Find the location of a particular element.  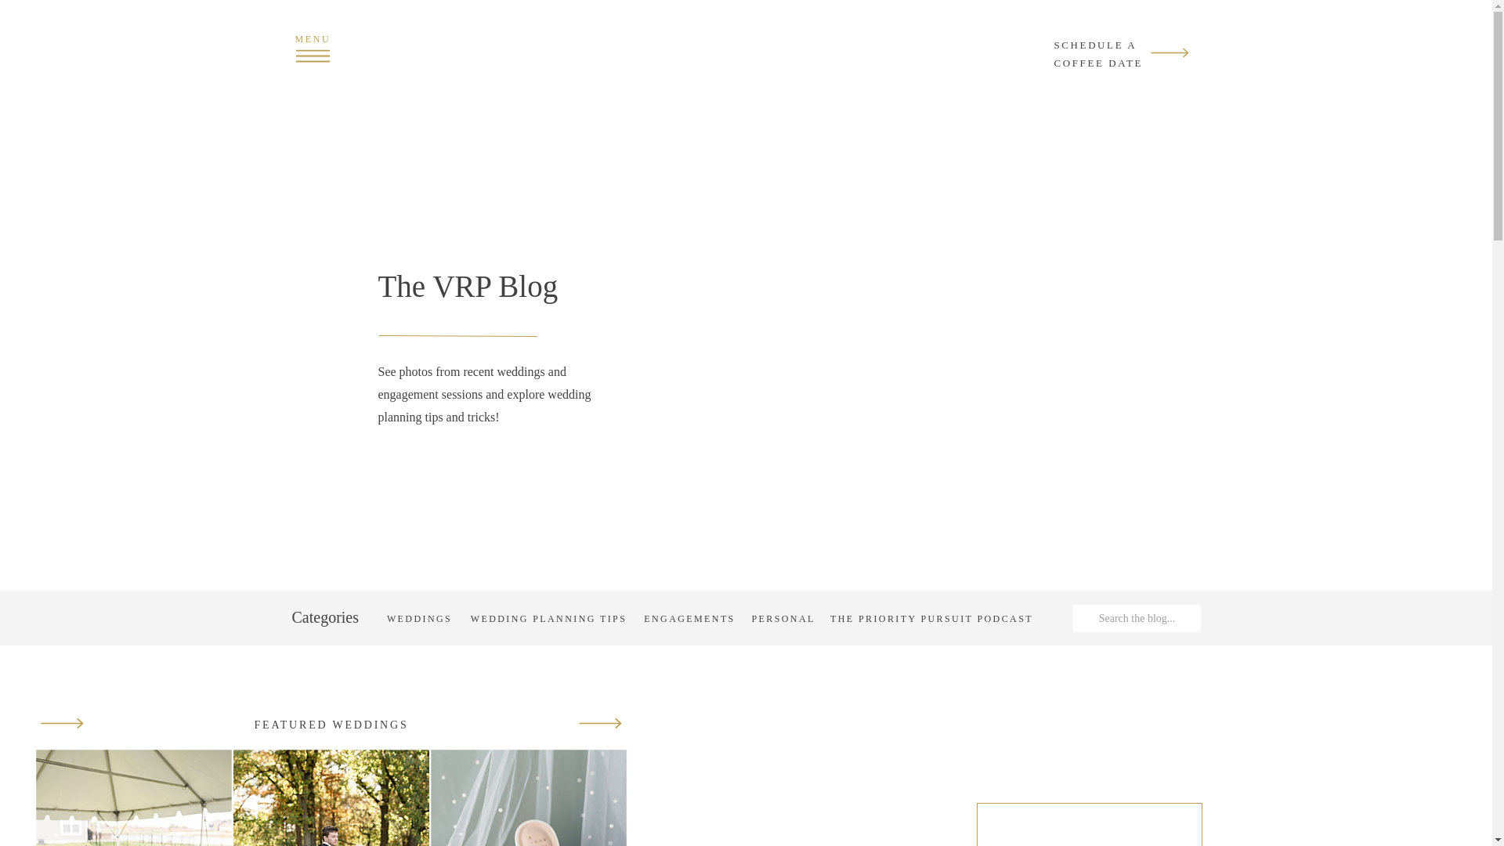

SCHEDULE A COFFEE DATE is located at coordinates (1106, 52).